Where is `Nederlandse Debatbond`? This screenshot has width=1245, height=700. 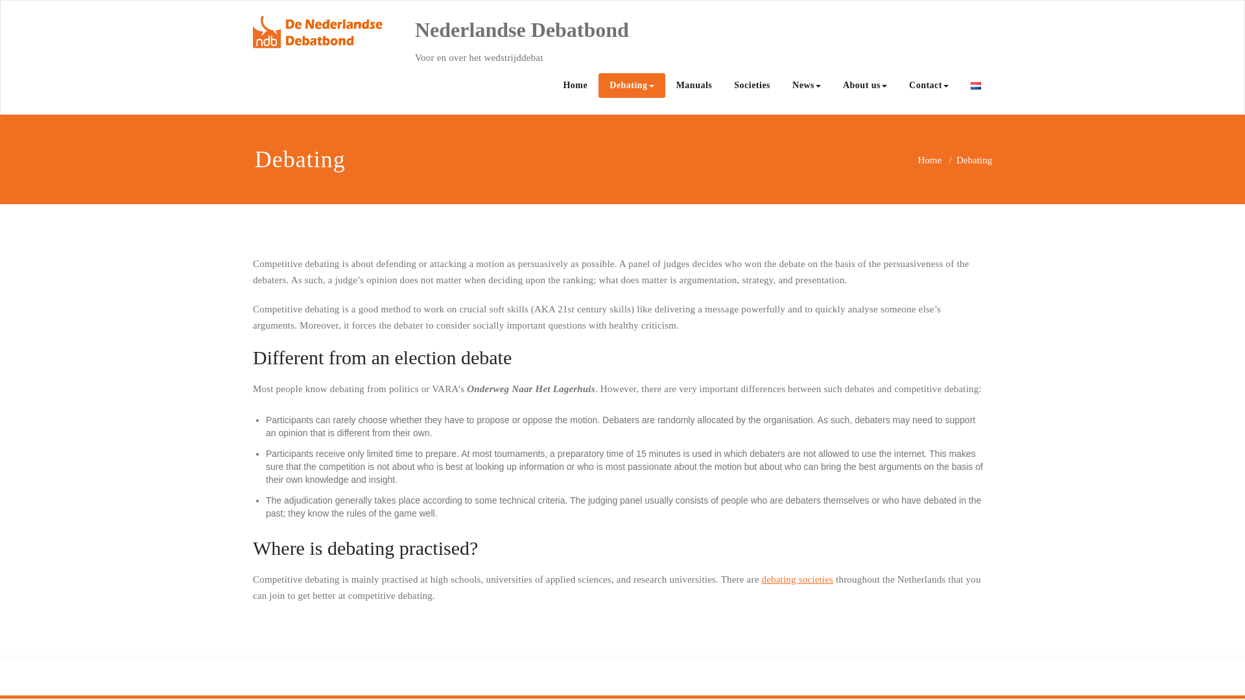 Nederlandse Debatbond is located at coordinates (521, 30).